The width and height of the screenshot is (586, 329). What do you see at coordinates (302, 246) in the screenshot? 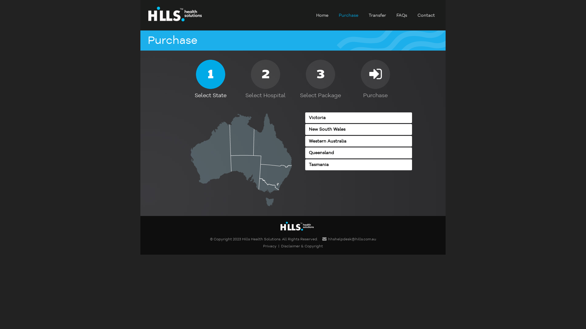
I see `Disclaimer & Copyright` at bounding box center [302, 246].